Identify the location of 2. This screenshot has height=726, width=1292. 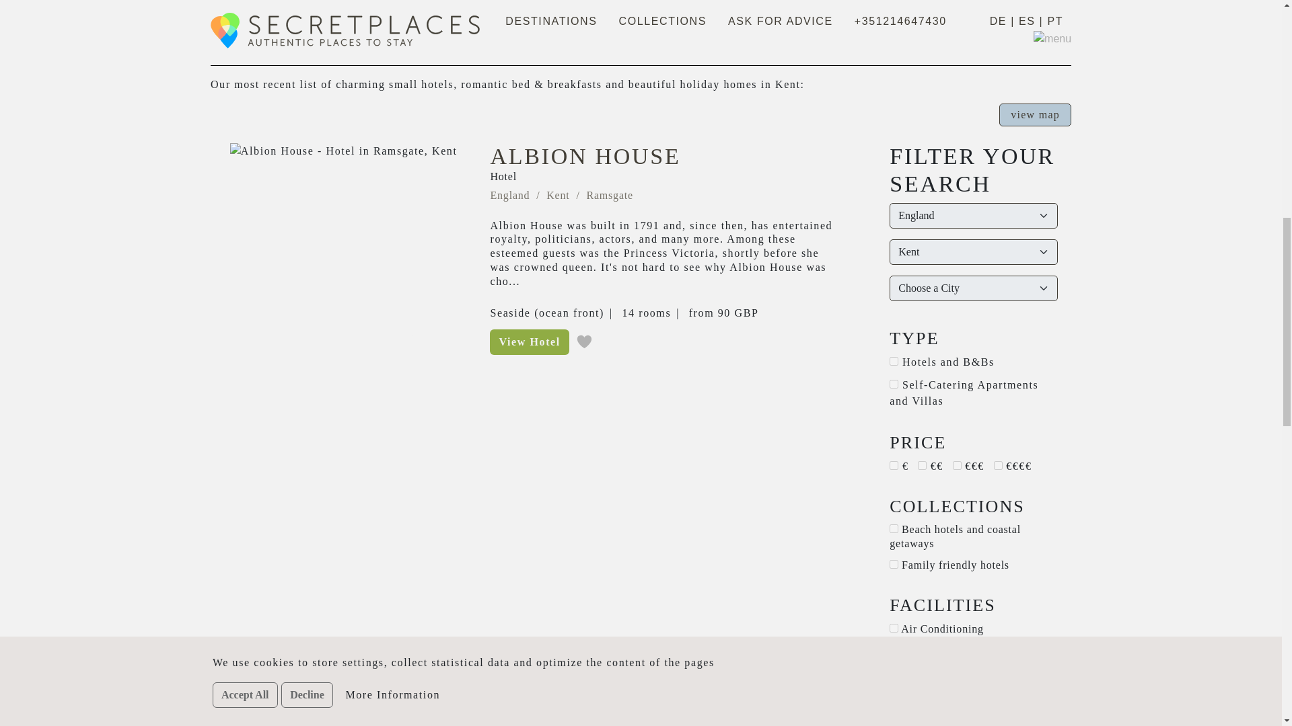
(894, 649).